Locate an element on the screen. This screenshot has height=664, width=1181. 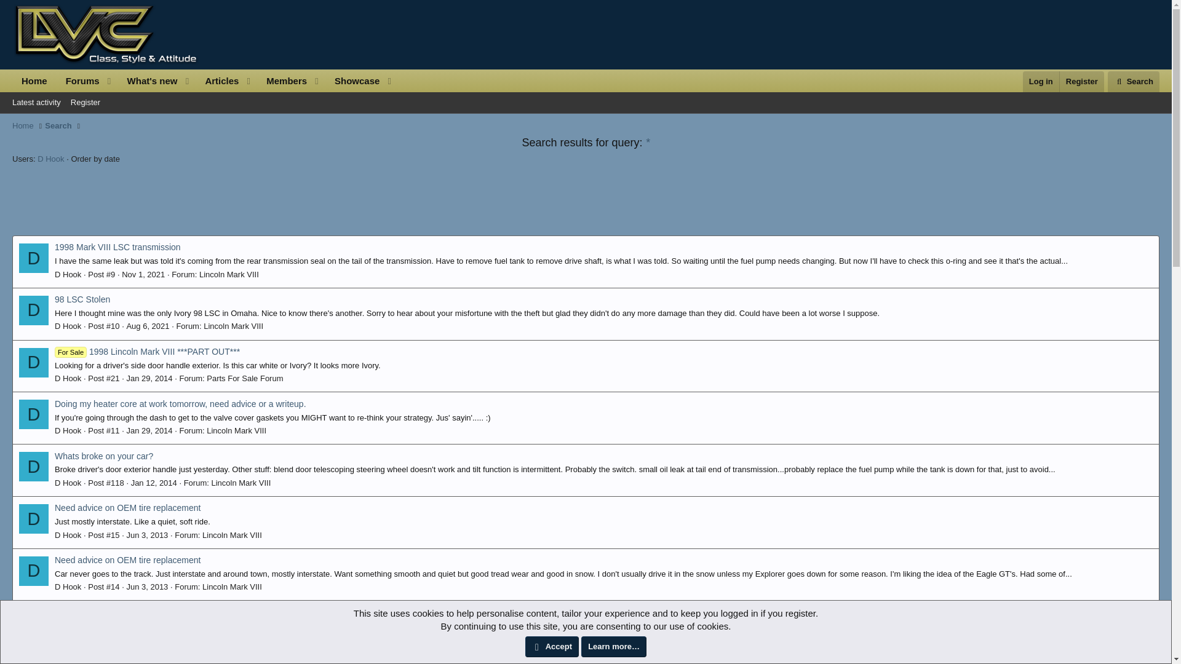
Nov 1, 2021 at 10:32 AM is located at coordinates (149, 430).